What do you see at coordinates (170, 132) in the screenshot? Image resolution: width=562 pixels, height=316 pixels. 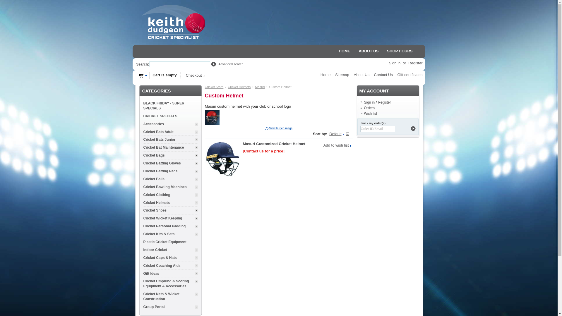 I see `Cricket Bats Adult` at bounding box center [170, 132].